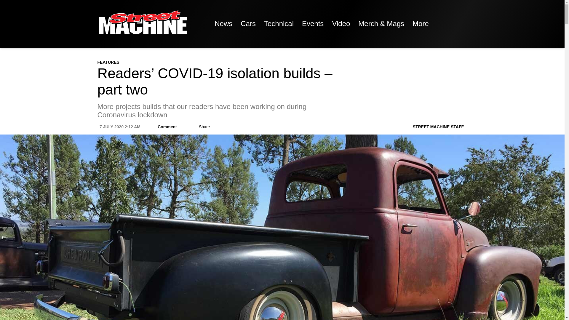 The height and width of the screenshot is (320, 569). What do you see at coordinates (341, 24) in the screenshot?
I see `Video` at bounding box center [341, 24].